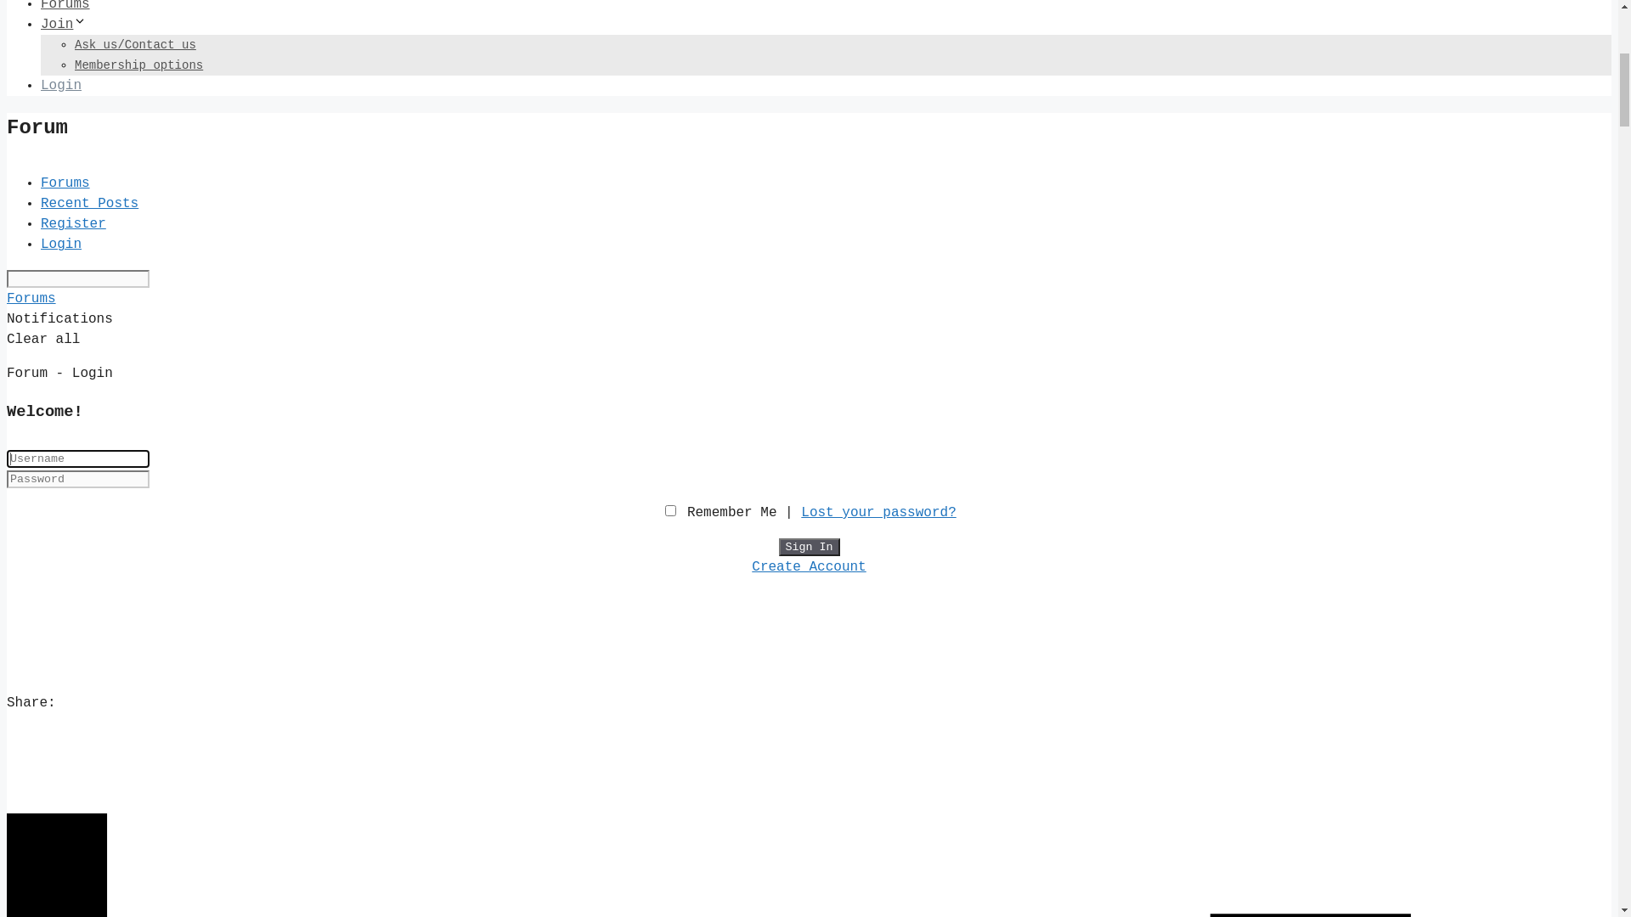 This screenshot has width=1631, height=917. What do you see at coordinates (39, 78) in the screenshot?
I see `Menu` at bounding box center [39, 78].